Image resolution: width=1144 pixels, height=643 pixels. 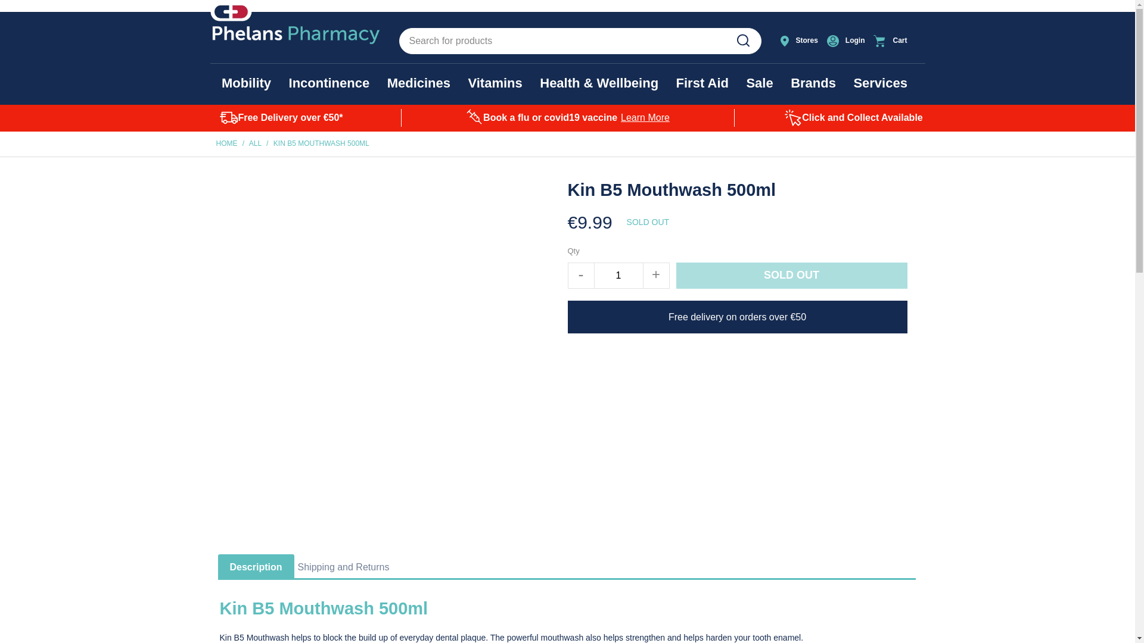 I want to click on Cart, so click(x=896, y=40).